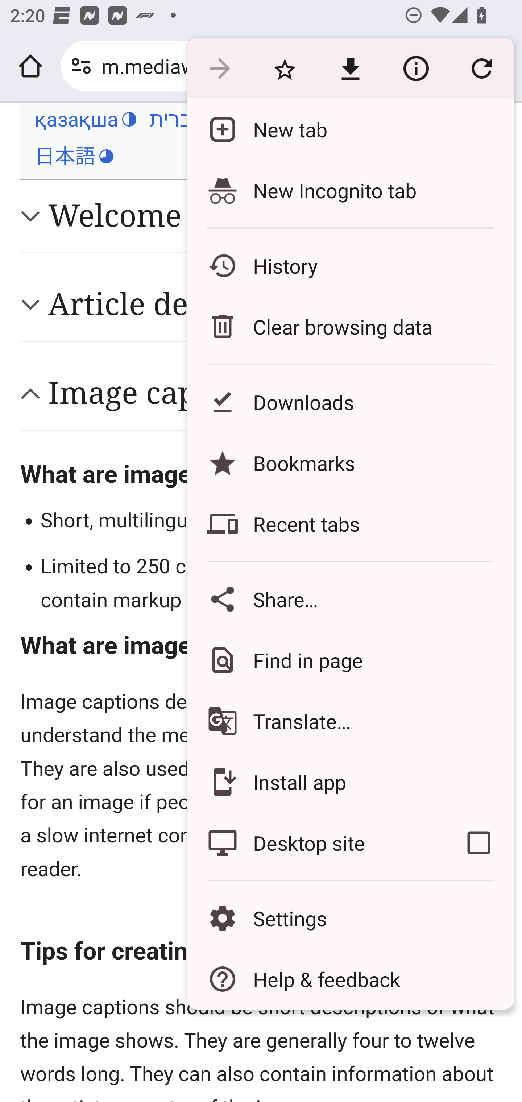 This screenshot has width=522, height=1102. I want to click on Page info, so click(416, 69).